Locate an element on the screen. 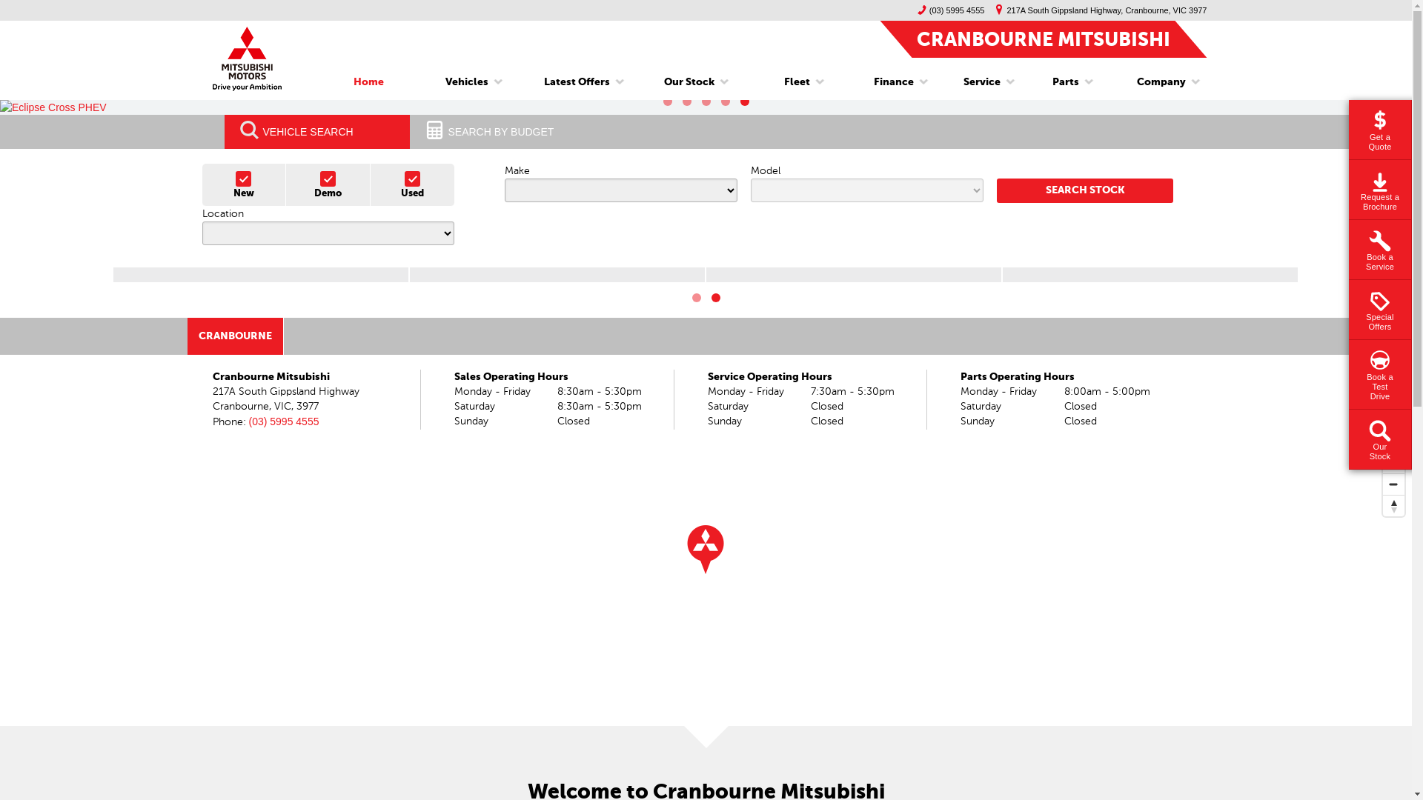 The height and width of the screenshot is (800, 1423). Zoom in is located at coordinates (1393, 462).